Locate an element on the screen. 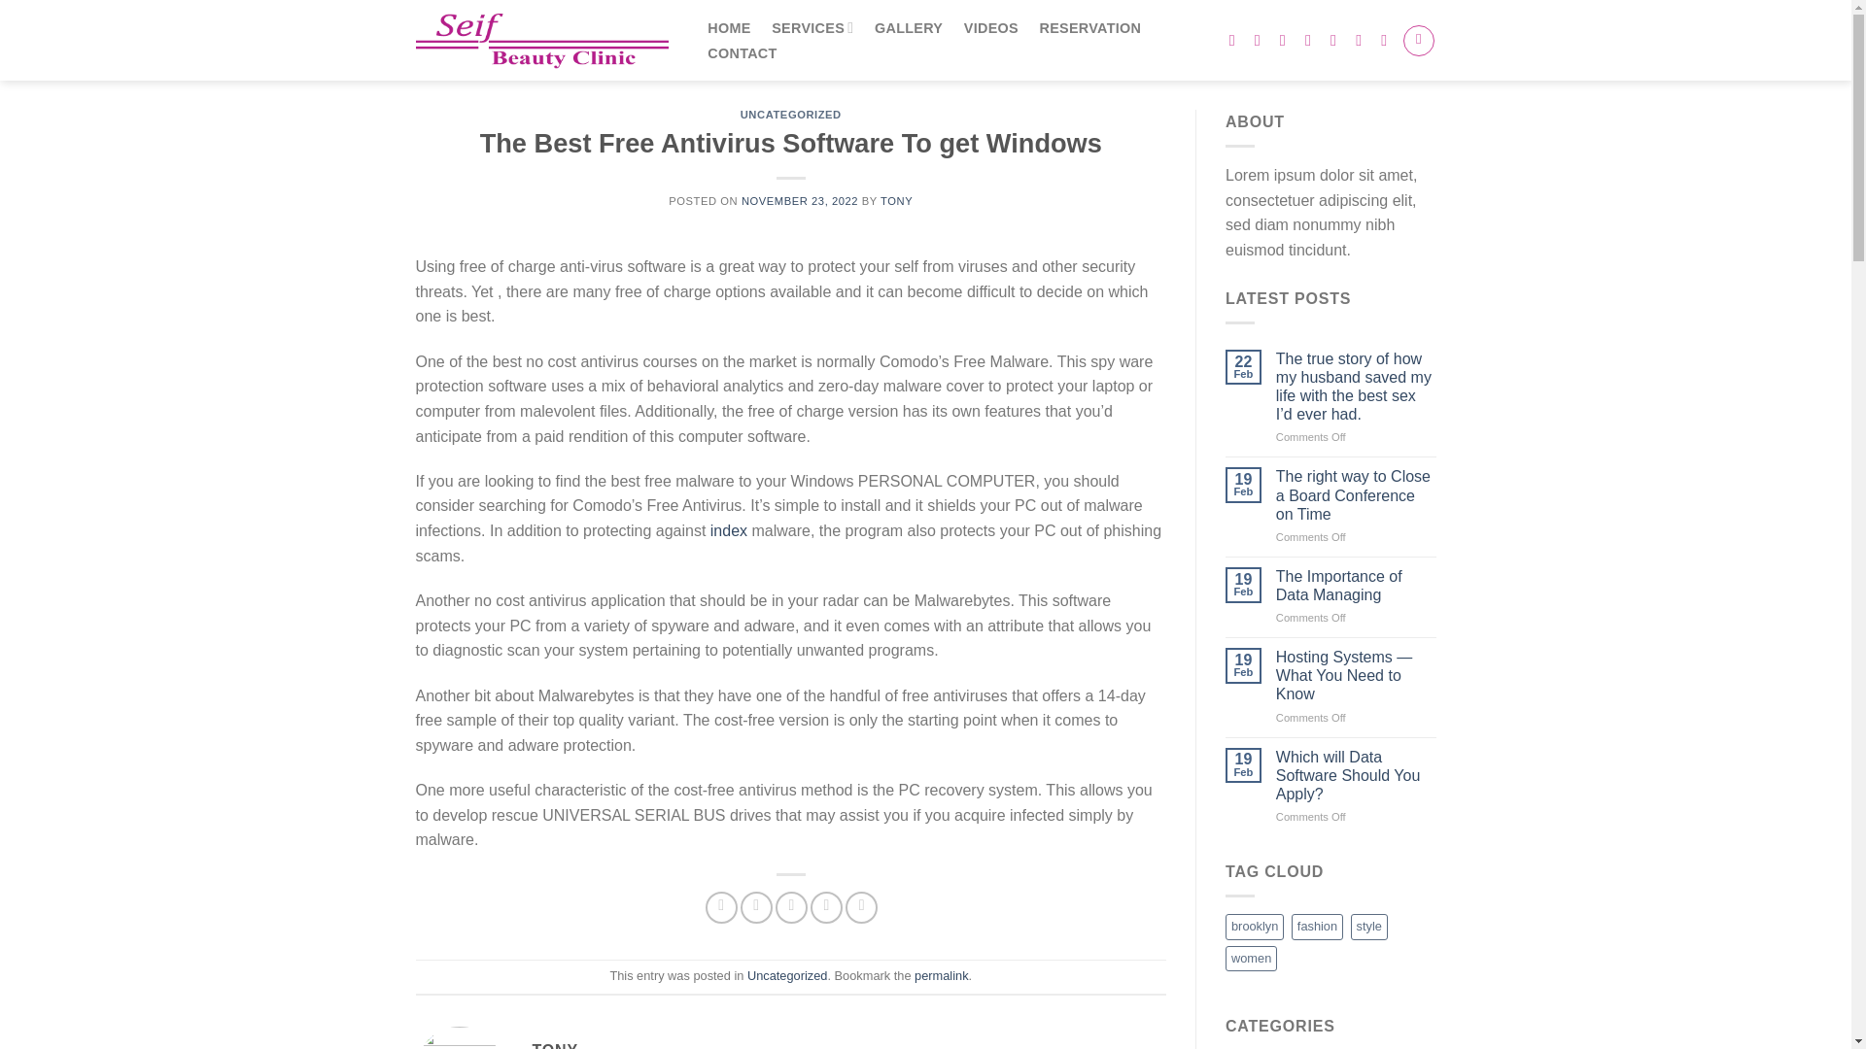 The width and height of the screenshot is (1866, 1049). Permalink to The Best Free Antivirus Software To get Windows is located at coordinates (941, 975).